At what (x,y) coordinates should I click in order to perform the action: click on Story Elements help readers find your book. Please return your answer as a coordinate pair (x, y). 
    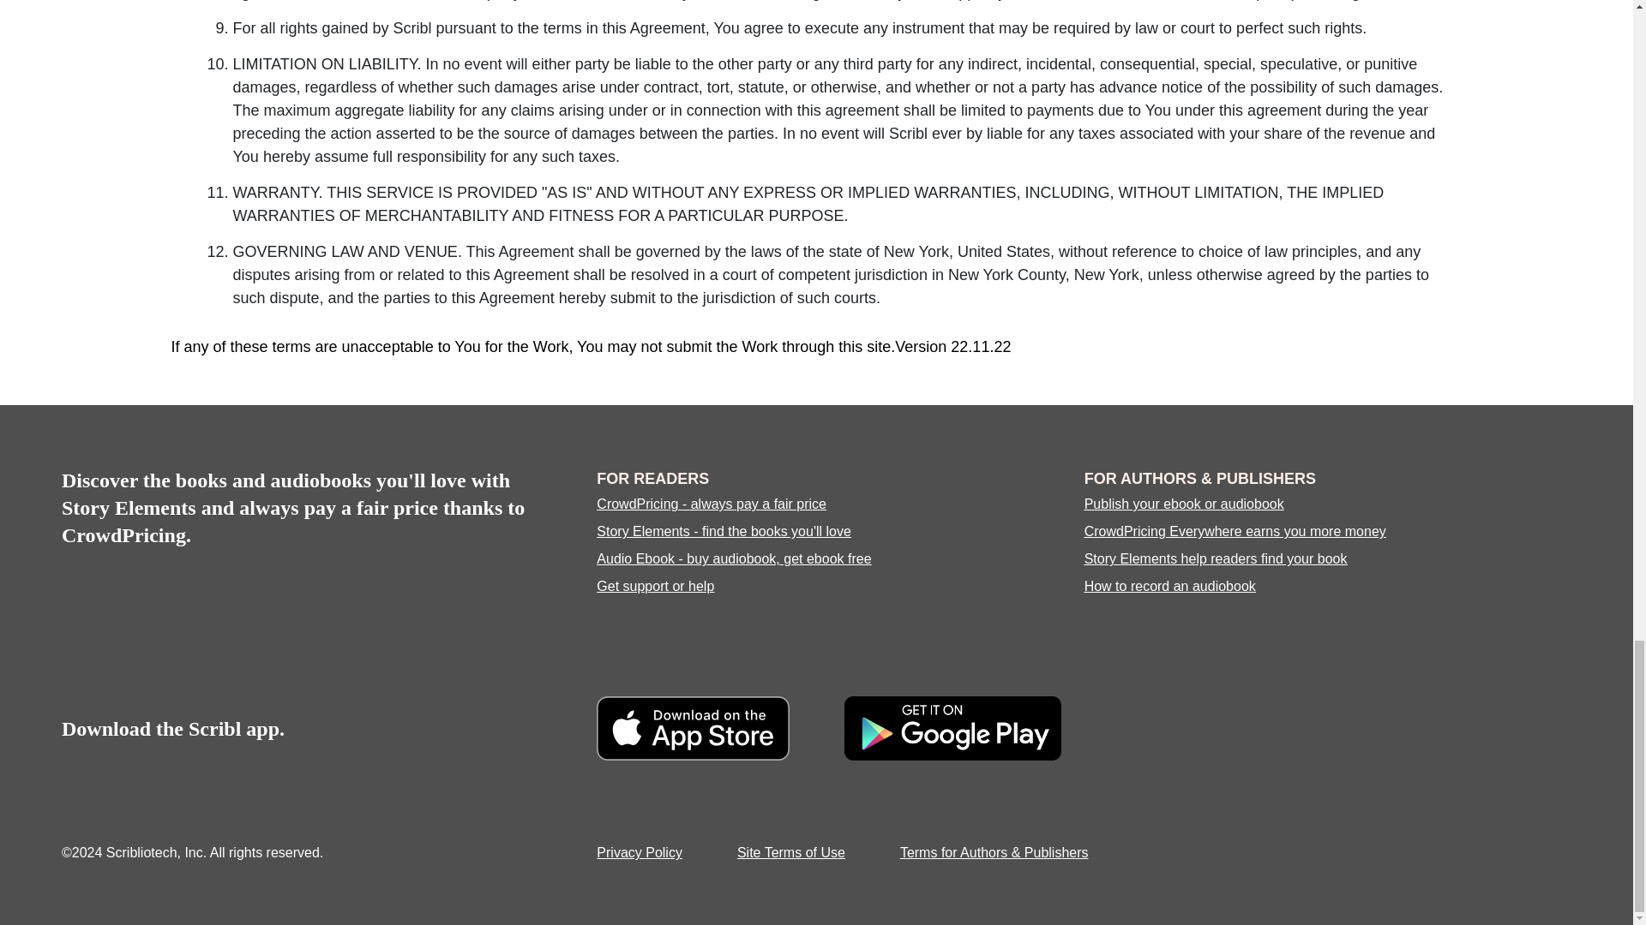
    Looking at the image, I should click on (1216, 558).